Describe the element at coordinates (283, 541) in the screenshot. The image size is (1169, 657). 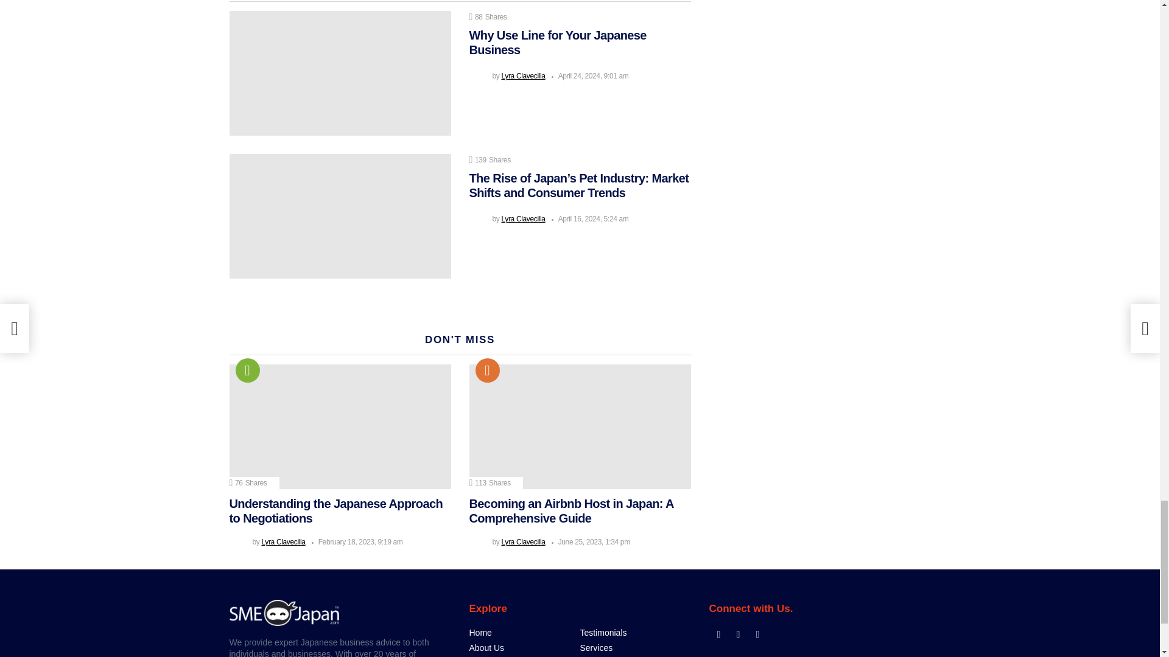
I see `Posts by Lyra Clavecilla` at that location.